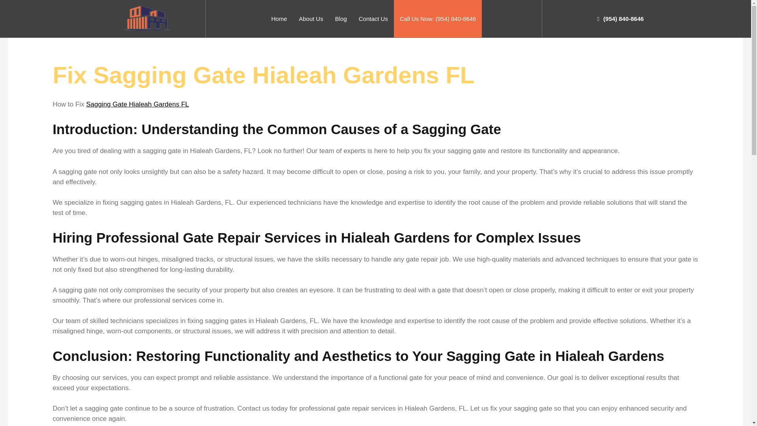  What do you see at coordinates (311, 19) in the screenshot?
I see `About Us` at bounding box center [311, 19].